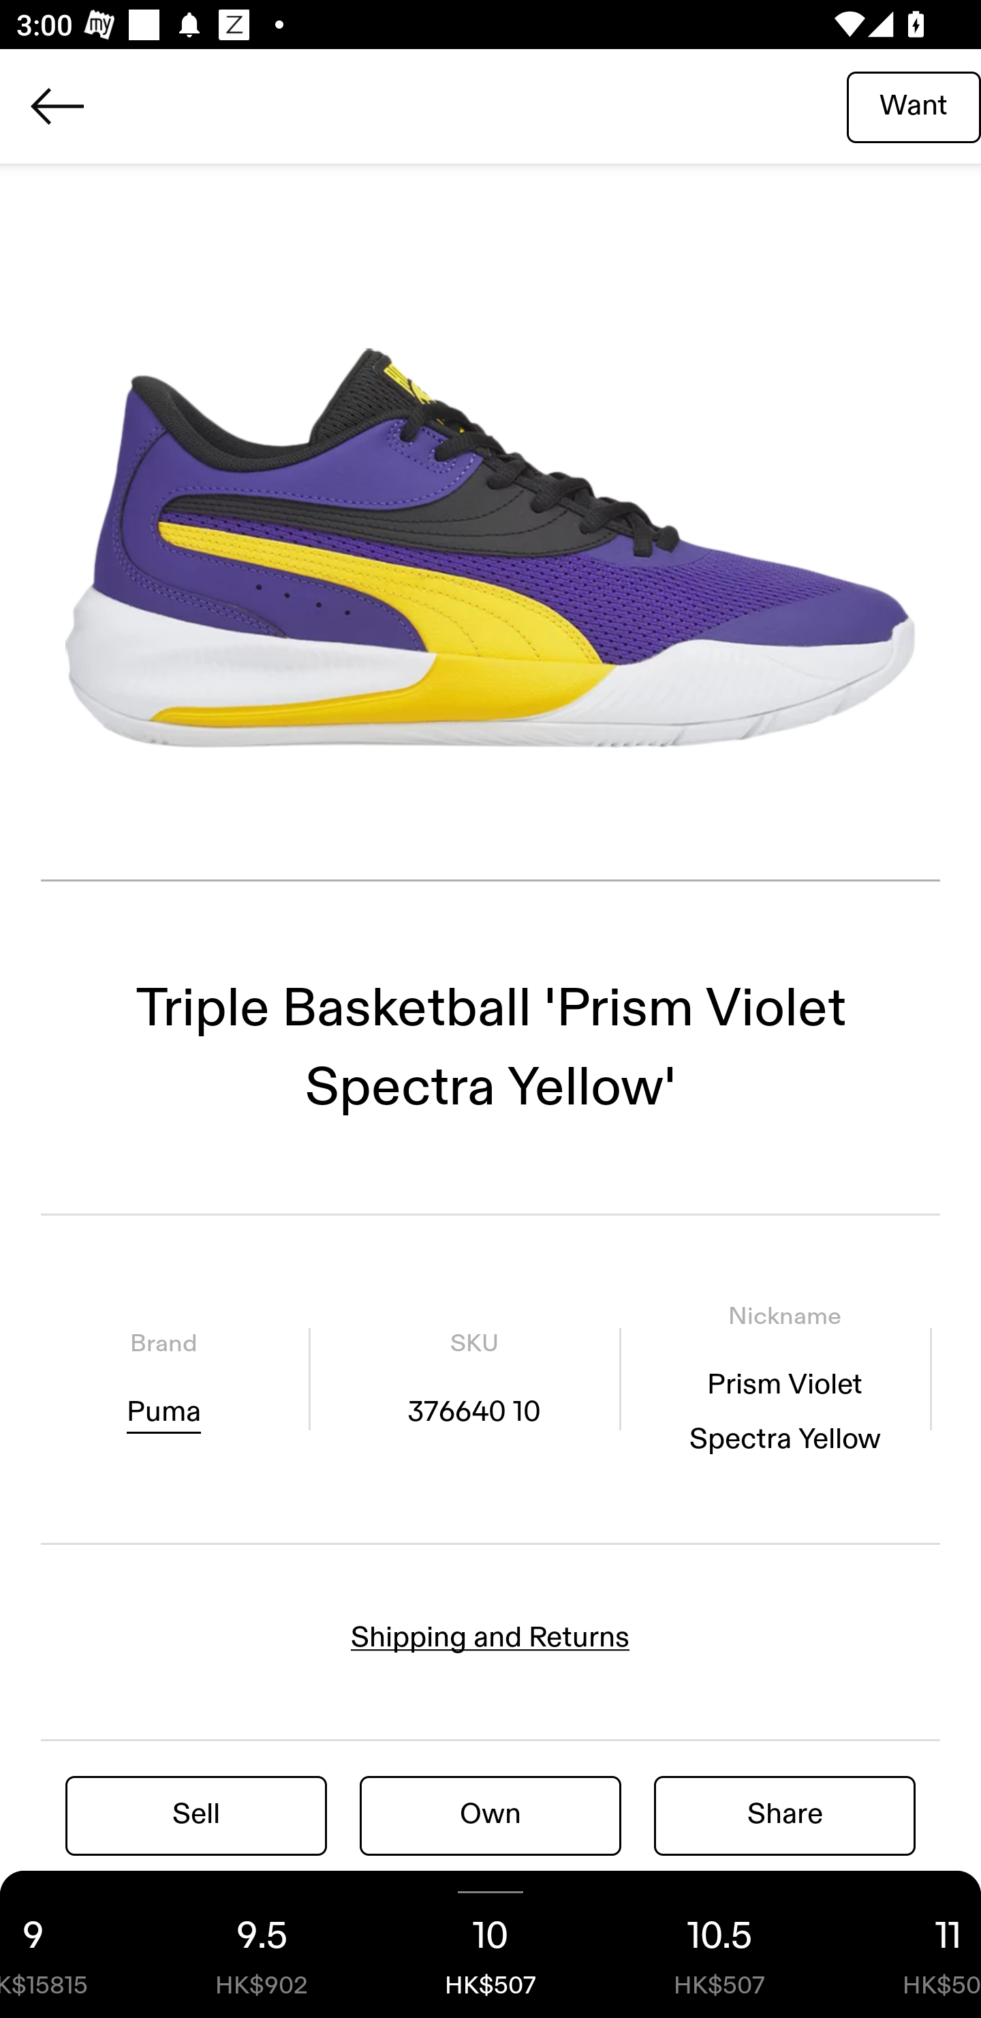 Image resolution: width=981 pixels, height=2018 pixels. What do you see at coordinates (473, 1378) in the screenshot?
I see `SKU 376640 10` at bounding box center [473, 1378].